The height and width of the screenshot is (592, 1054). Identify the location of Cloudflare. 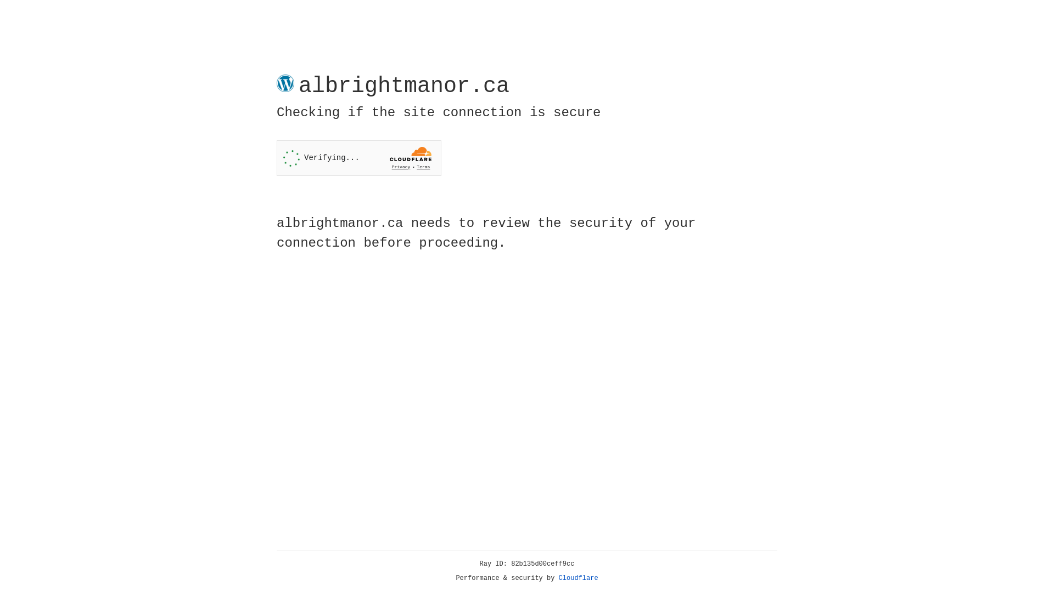
(579, 578).